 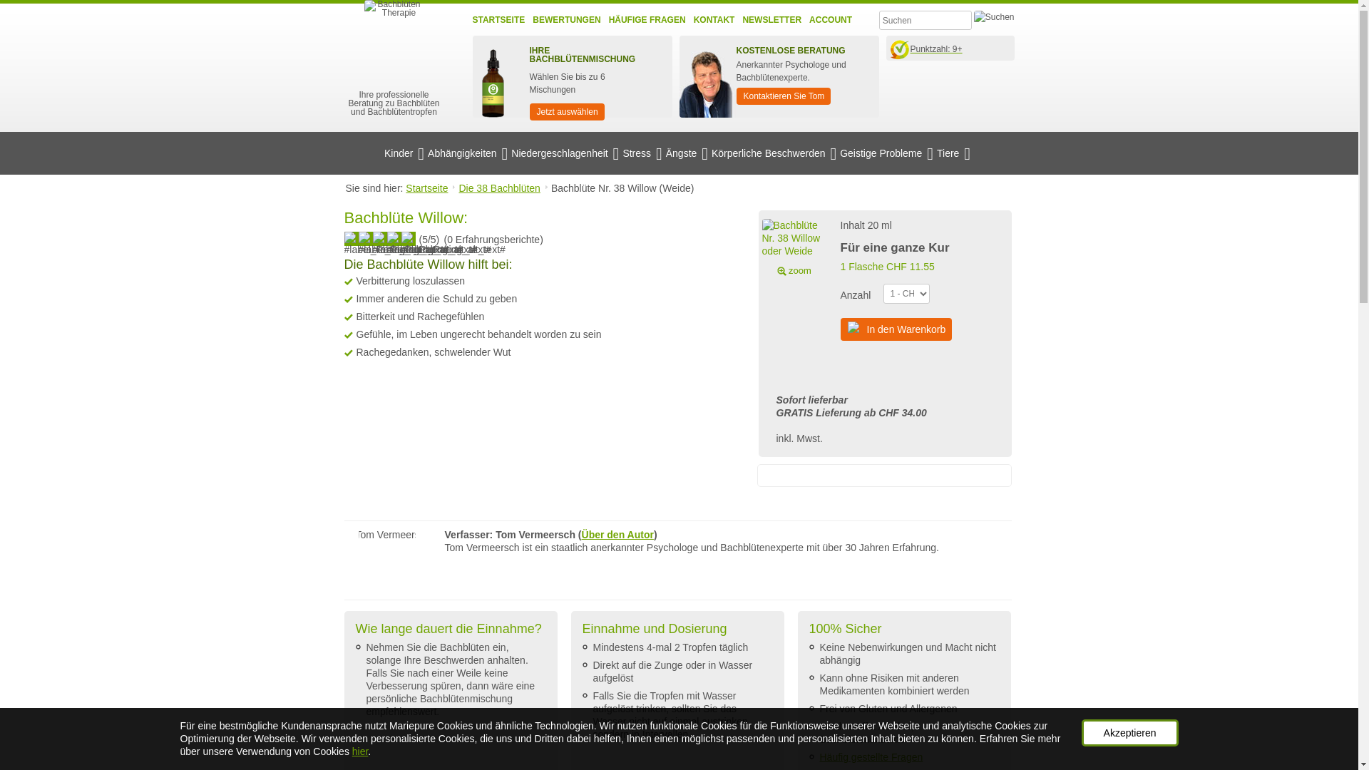 What do you see at coordinates (566, 20) in the screenshot?
I see `BEWERTUNGEN` at bounding box center [566, 20].